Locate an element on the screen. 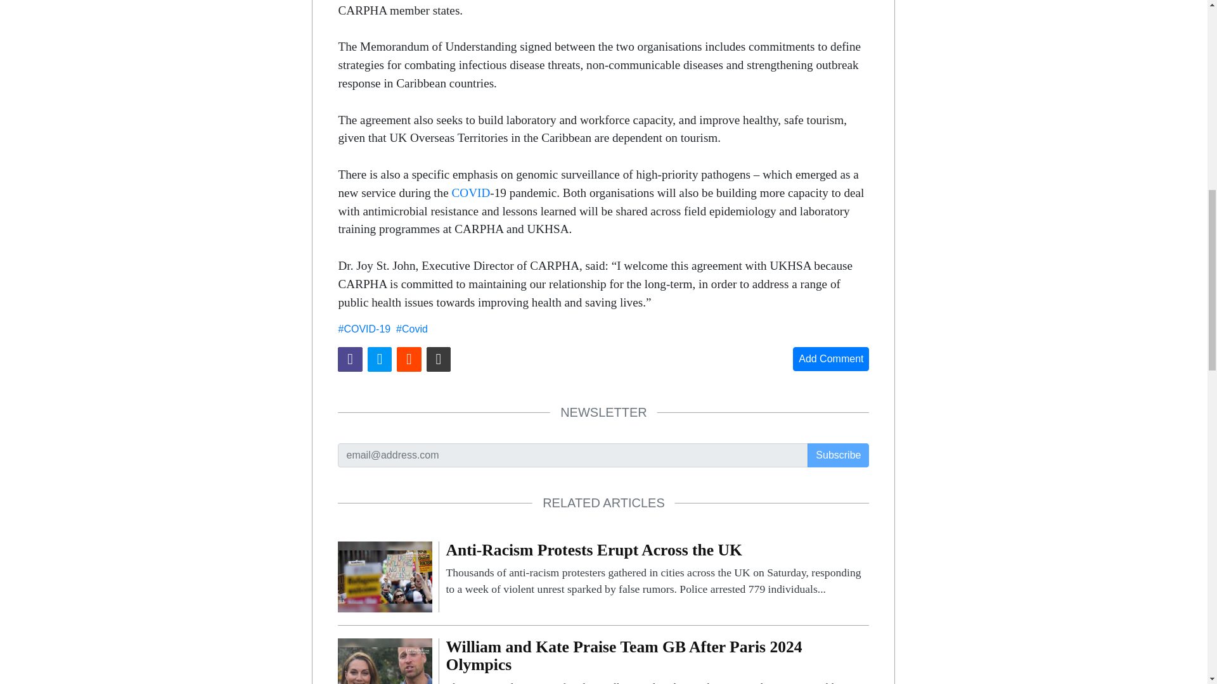  William and Kate Praise Team GB After Paris 2024 Olympics is located at coordinates (385, 673).